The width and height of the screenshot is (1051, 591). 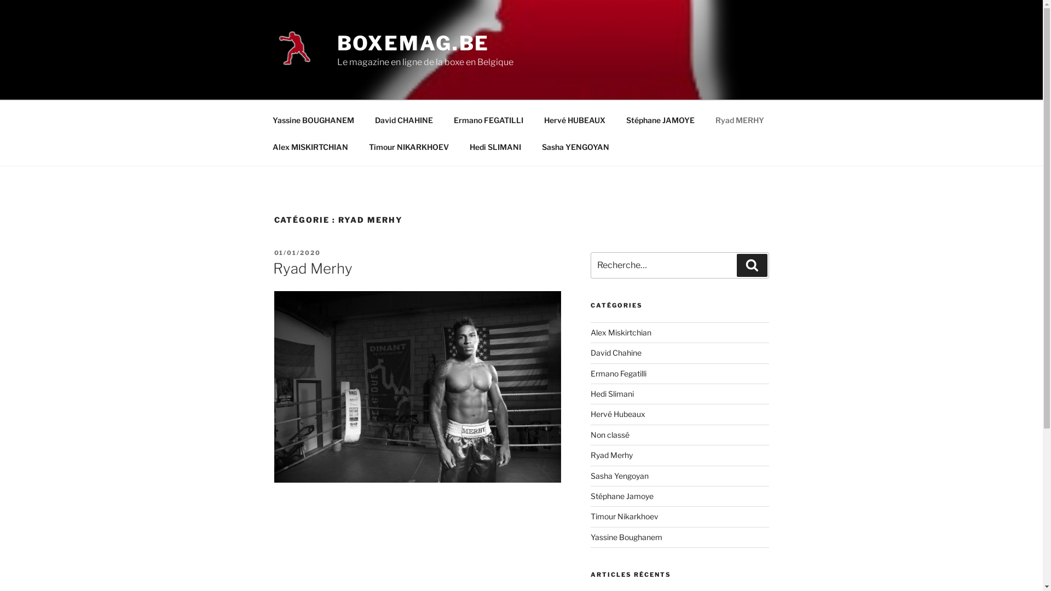 I want to click on Ermano Fegatilli, so click(x=619, y=373).